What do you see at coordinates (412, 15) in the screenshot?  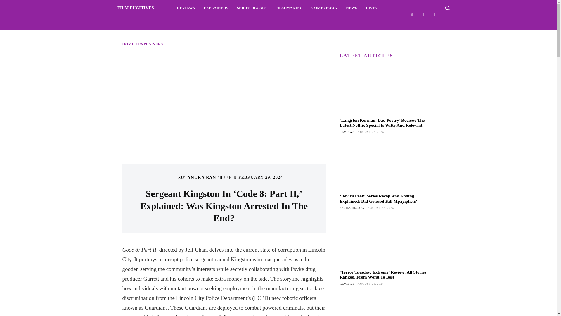 I see `Facebook` at bounding box center [412, 15].